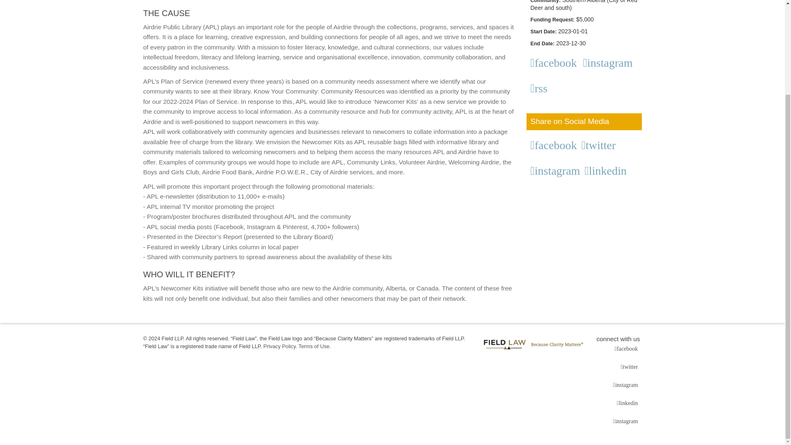 This screenshot has height=445, width=791. What do you see at coordinates (628, 403) in the screenshot?
I see `linkedin` at bounding box center [628, 403].